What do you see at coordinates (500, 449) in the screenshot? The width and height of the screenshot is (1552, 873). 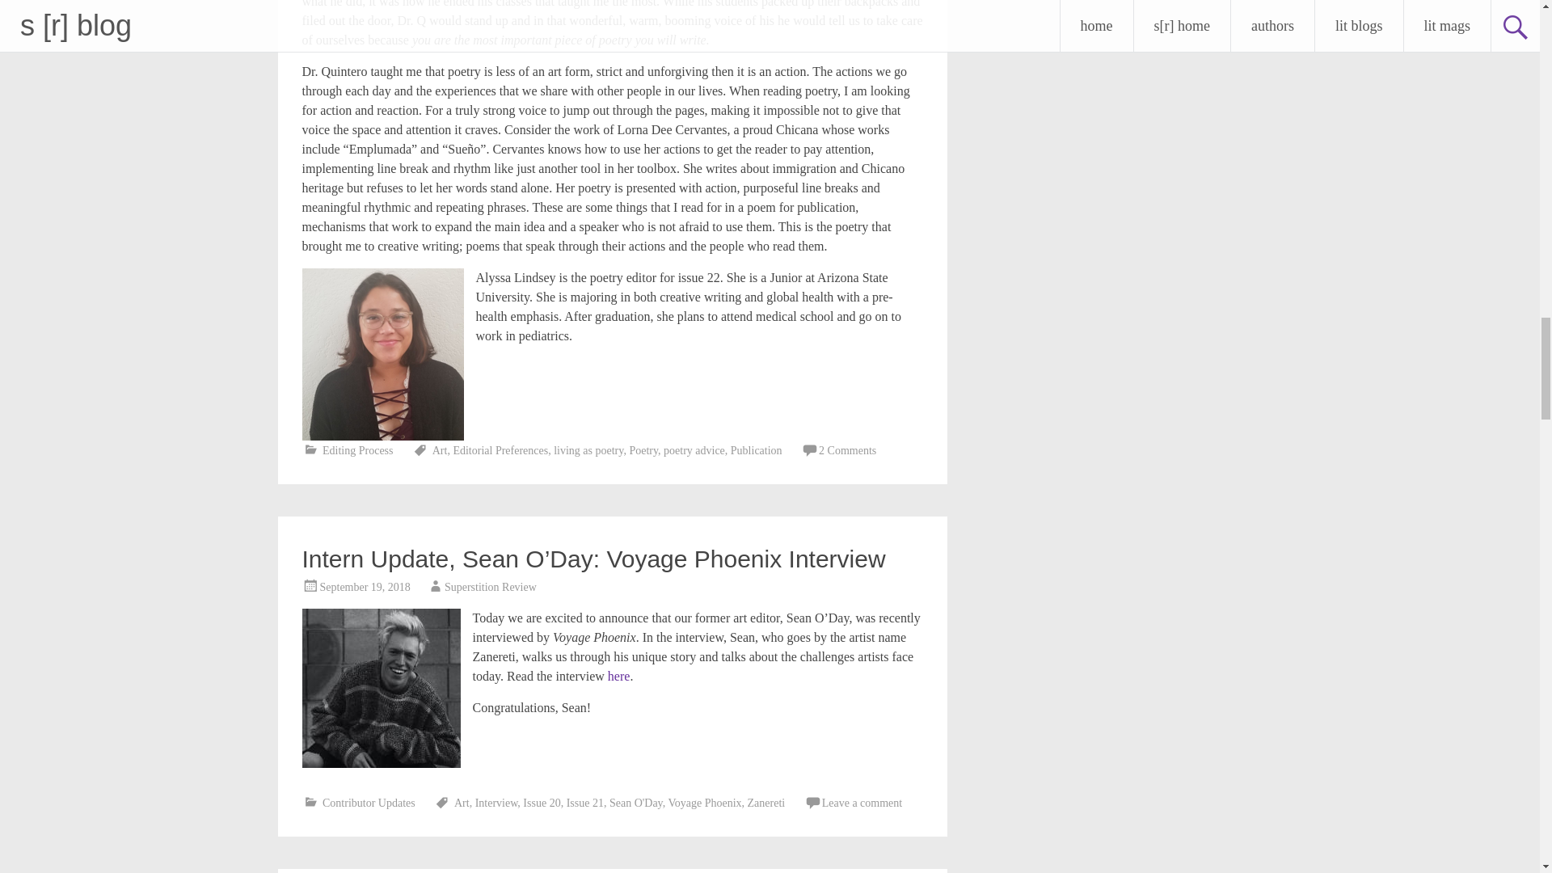 I see `Editorial Preferences` at bounding box center [500, 449].